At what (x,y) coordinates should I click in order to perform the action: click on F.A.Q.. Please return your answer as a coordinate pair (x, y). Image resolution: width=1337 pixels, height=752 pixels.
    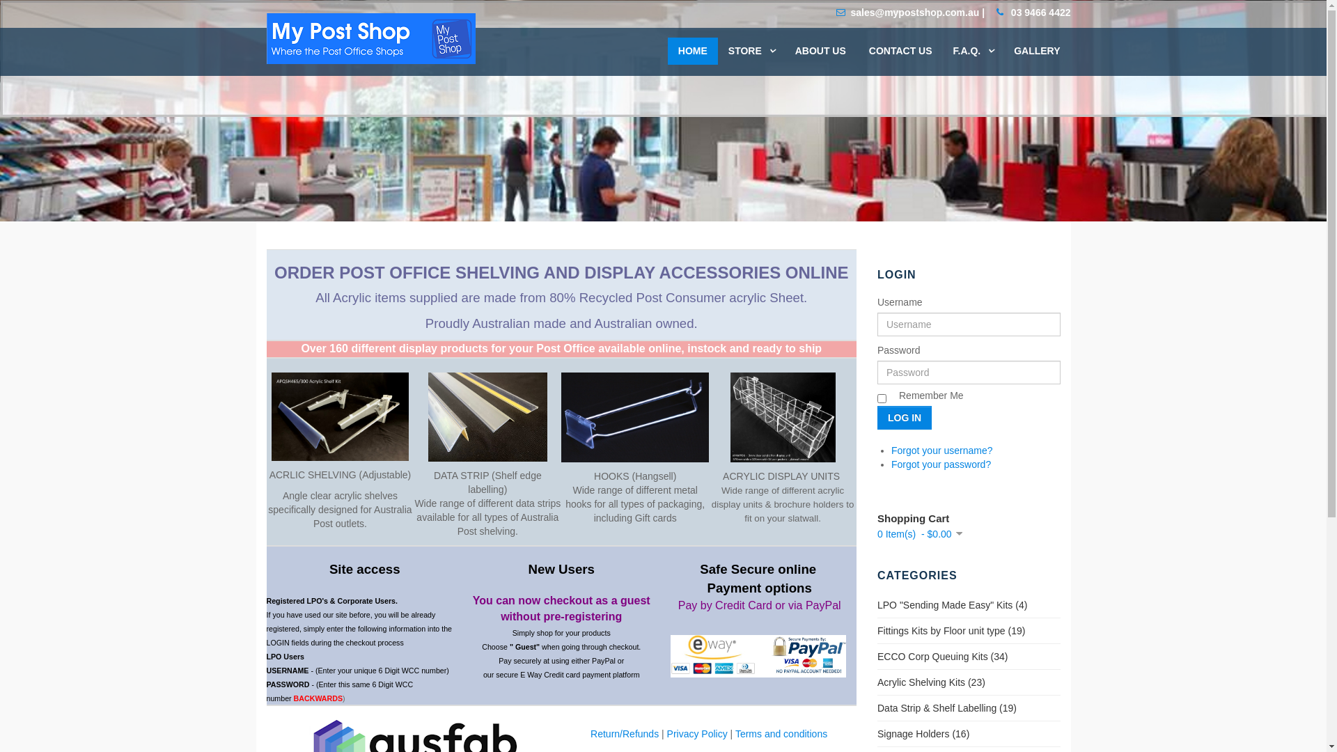
    Looking at the image, I should click on (974, 52).